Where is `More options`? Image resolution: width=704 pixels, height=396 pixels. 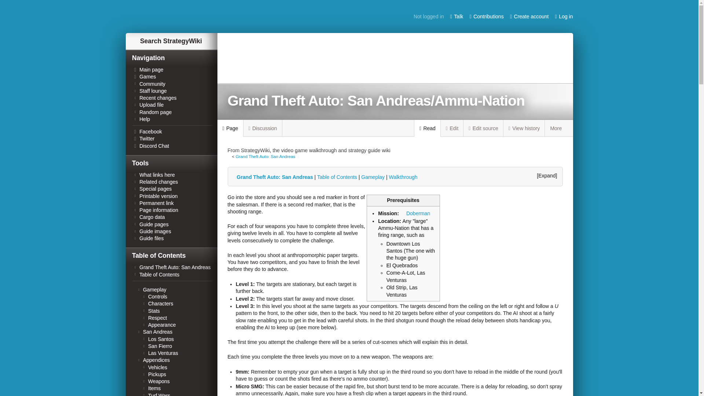 More options is located at coordinates (559, 128).